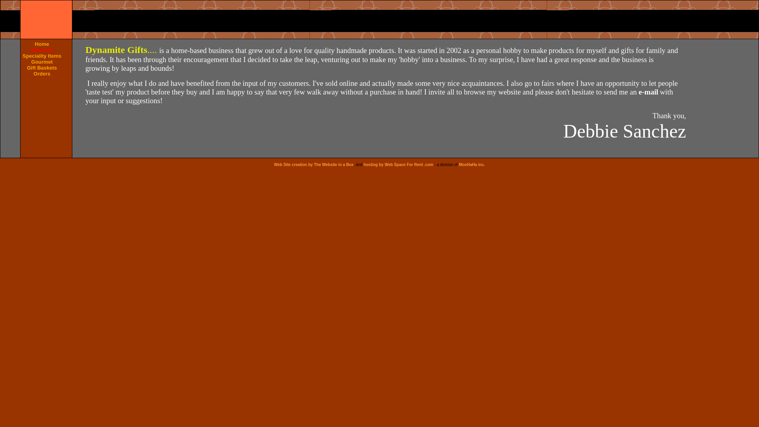 This screenshot has width=759, height=427. Describe the element at coordinates (42, 62) in the screenshot. I see `Gourmet` at that location.